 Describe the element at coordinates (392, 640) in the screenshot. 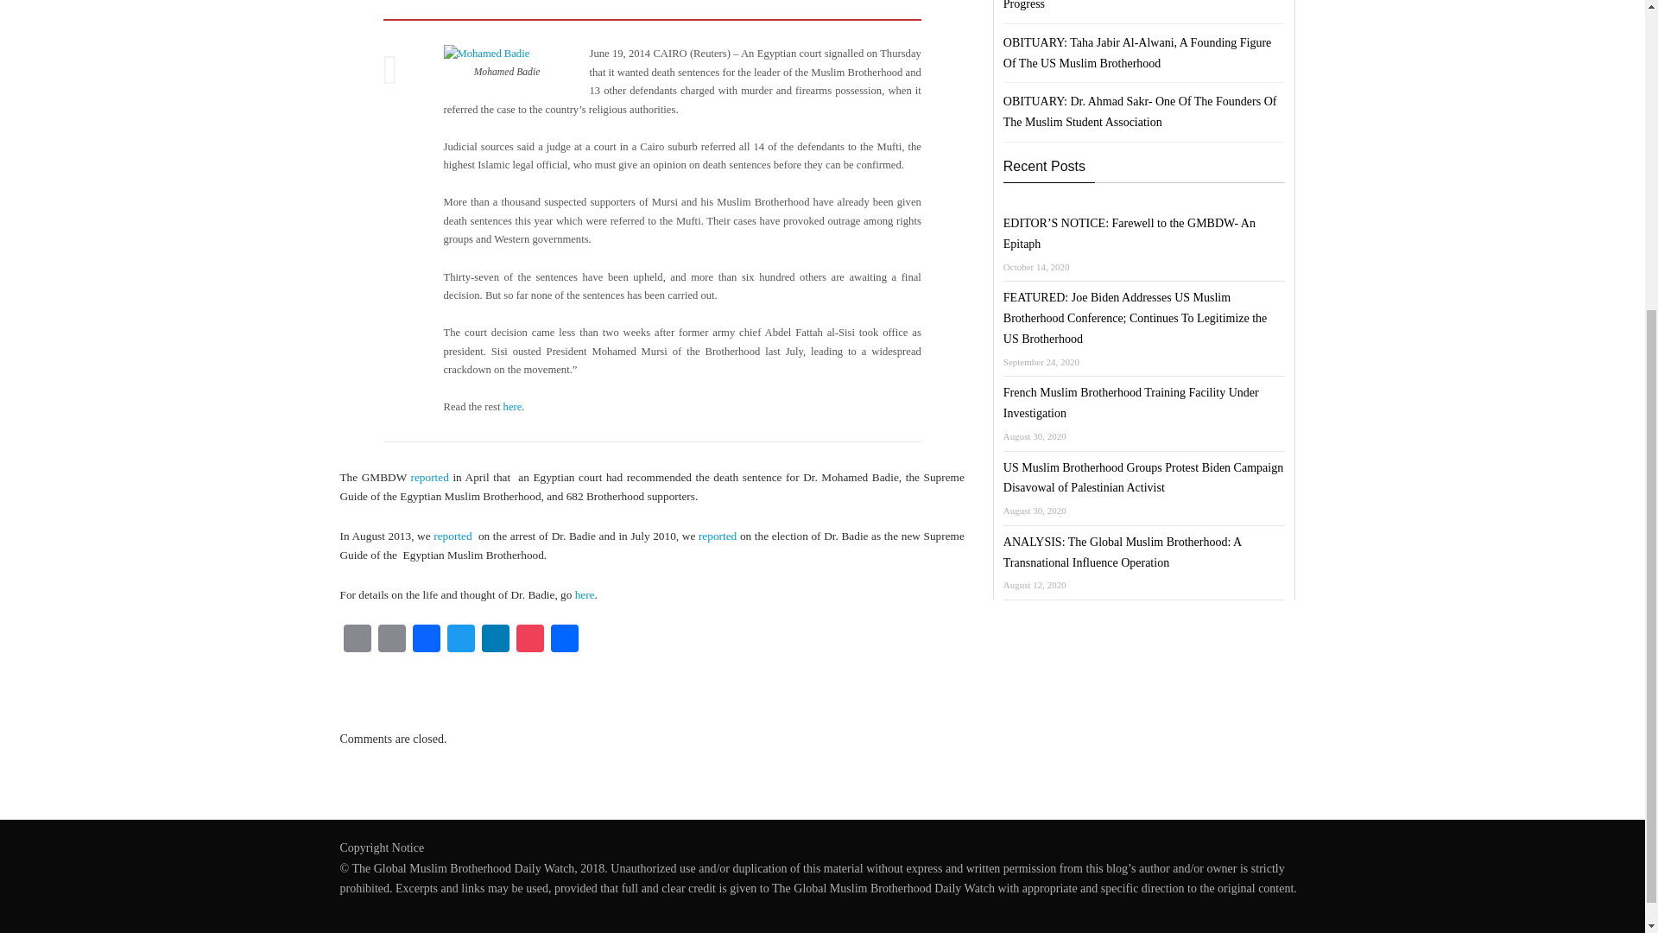

I see `Print` at that location.